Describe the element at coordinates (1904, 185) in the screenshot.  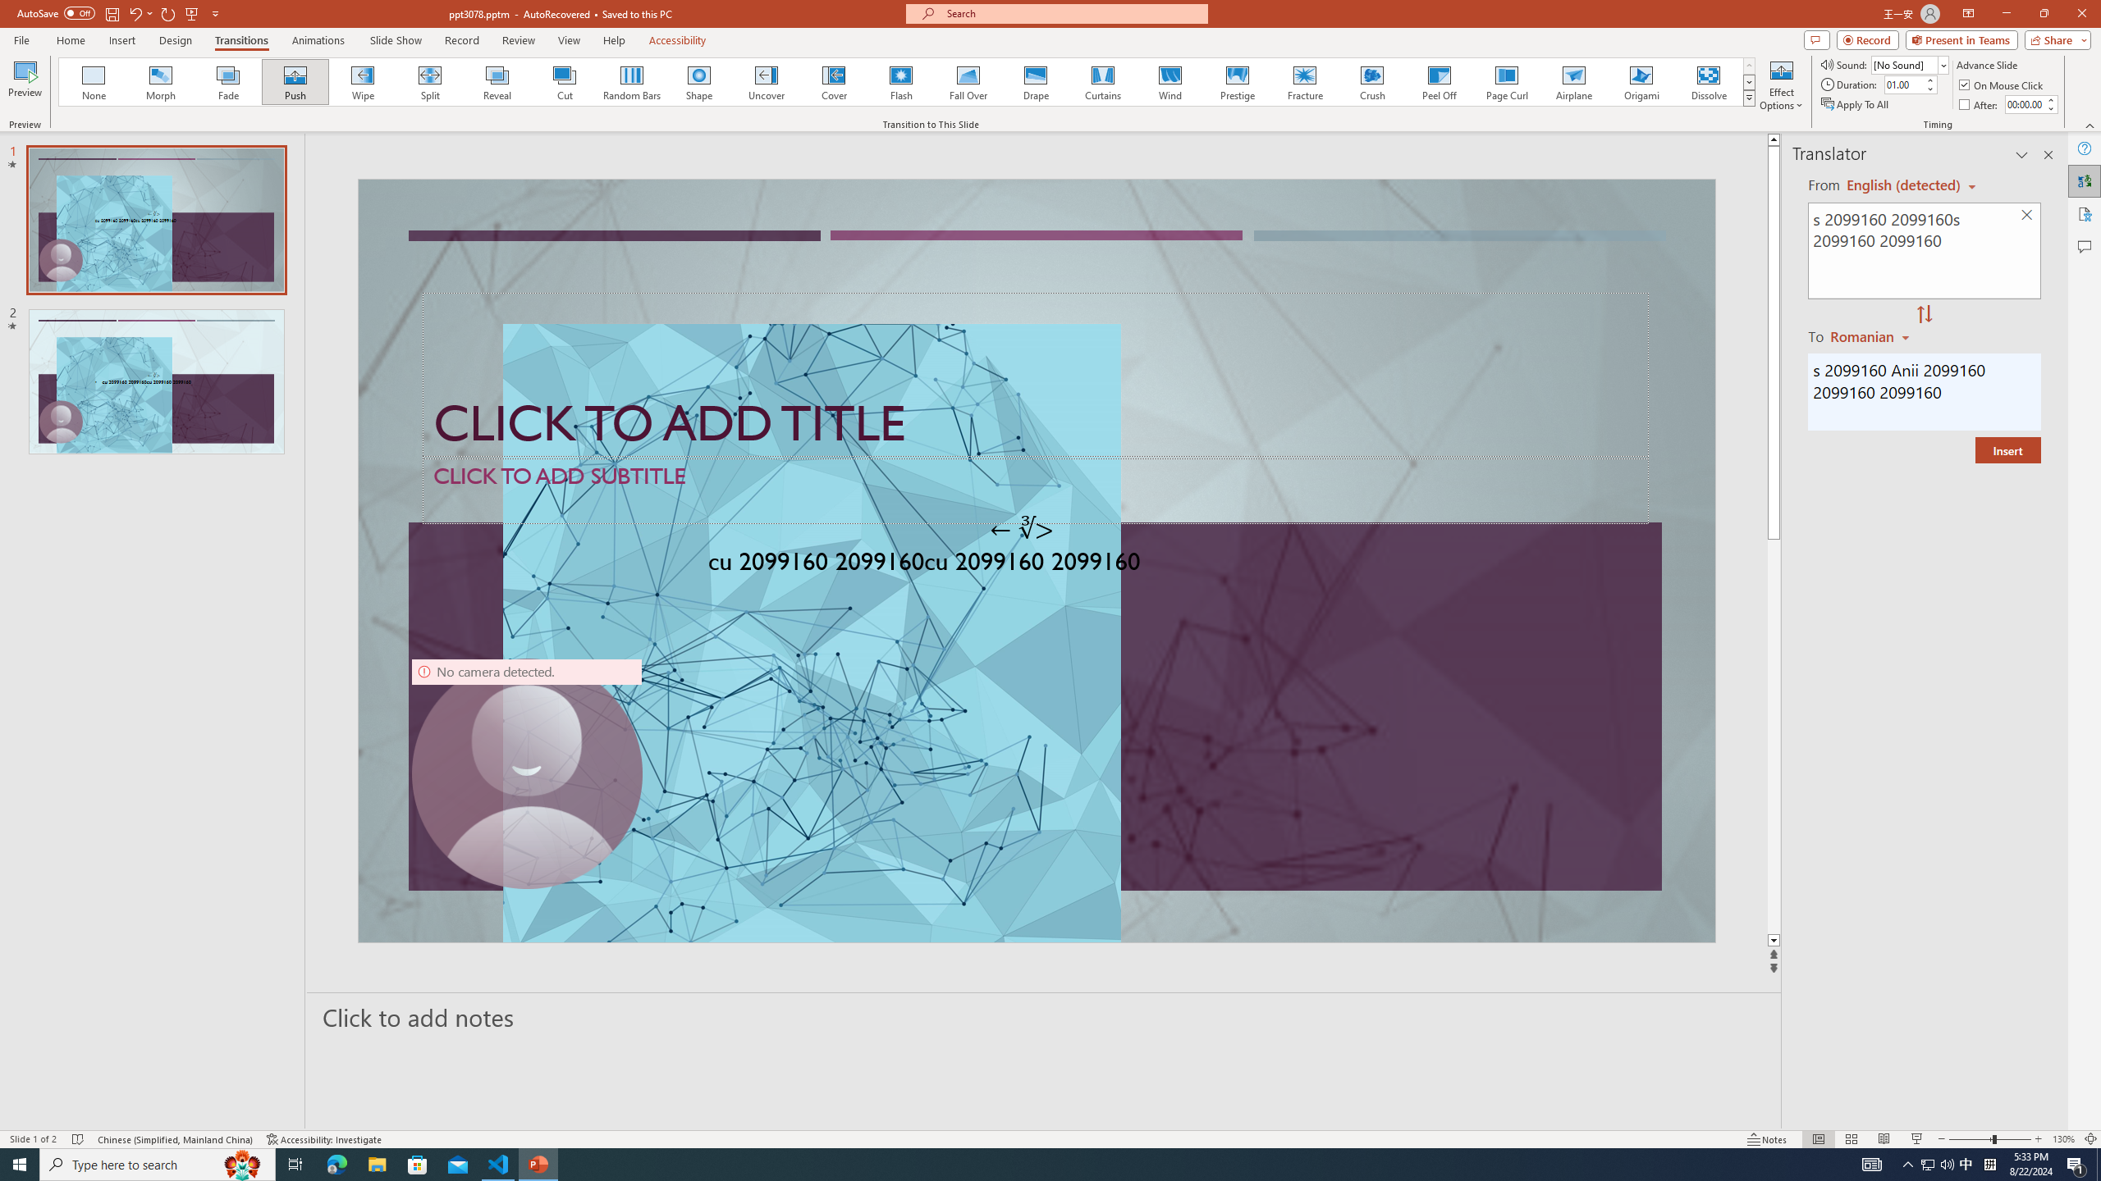
I see `Czech (detected)` at that location.